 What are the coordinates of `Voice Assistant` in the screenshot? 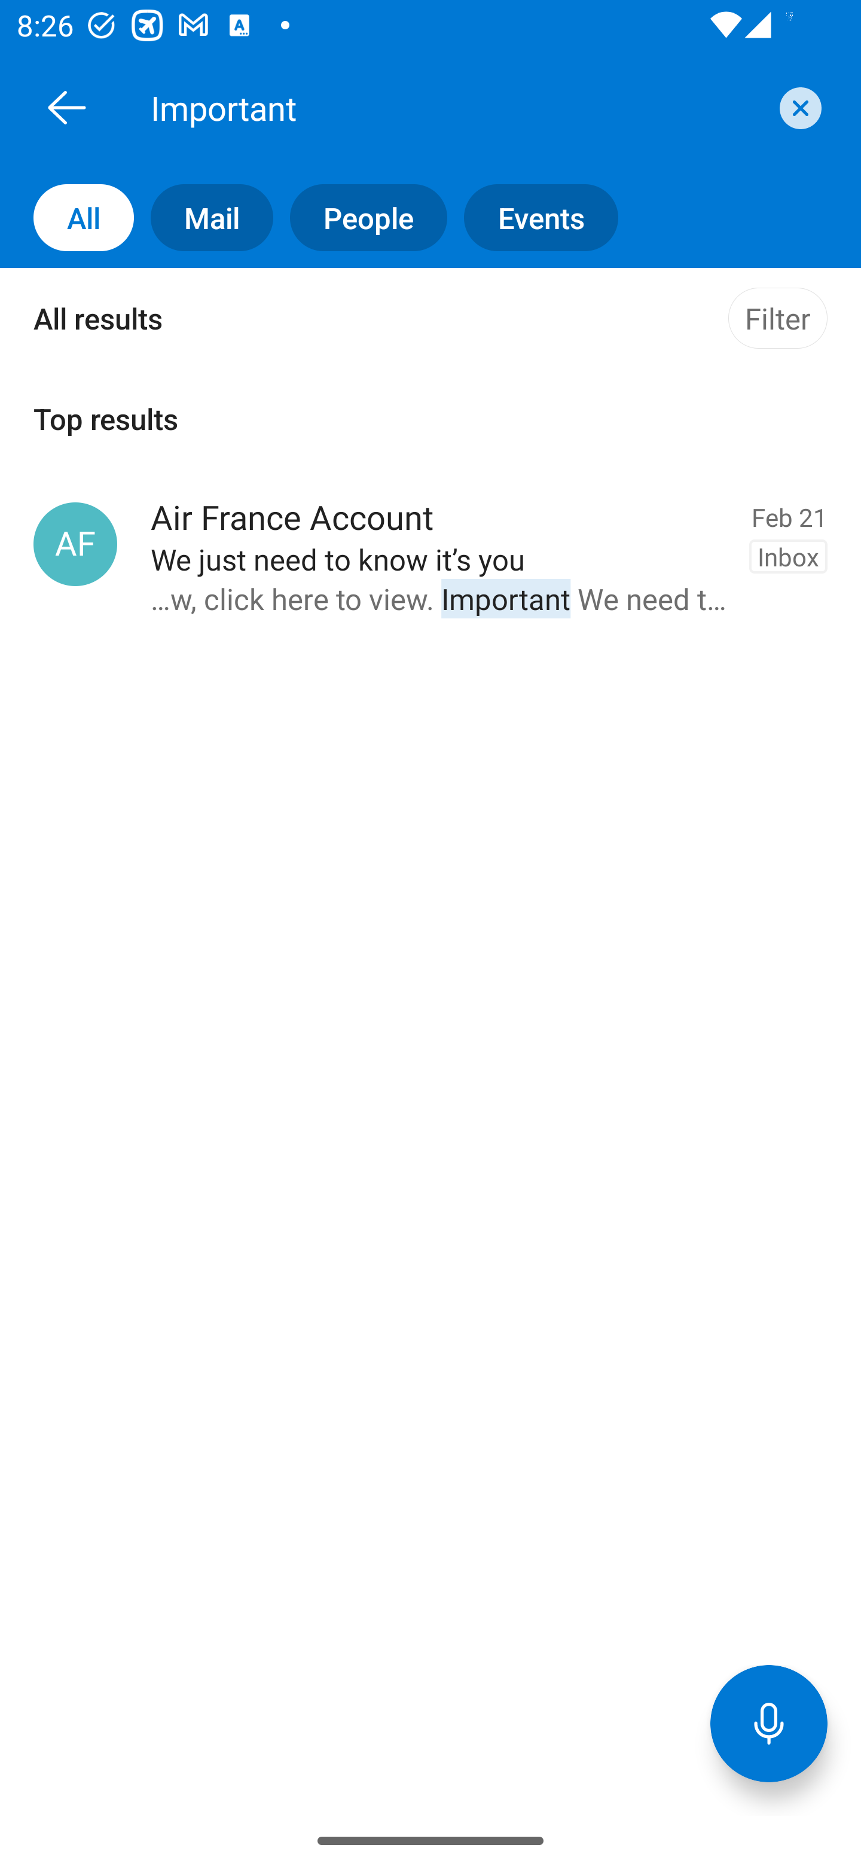 It's located at (769, 1723).